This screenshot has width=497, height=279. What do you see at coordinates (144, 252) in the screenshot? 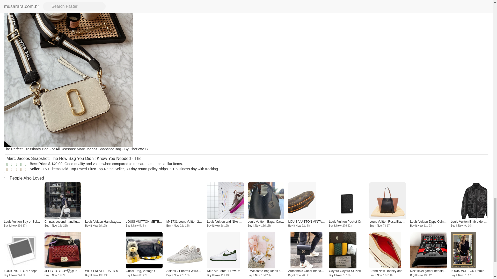
I see `Gucci, Dog, Vintage Gucci Pet Carrier` at bounding box center [144, 252].